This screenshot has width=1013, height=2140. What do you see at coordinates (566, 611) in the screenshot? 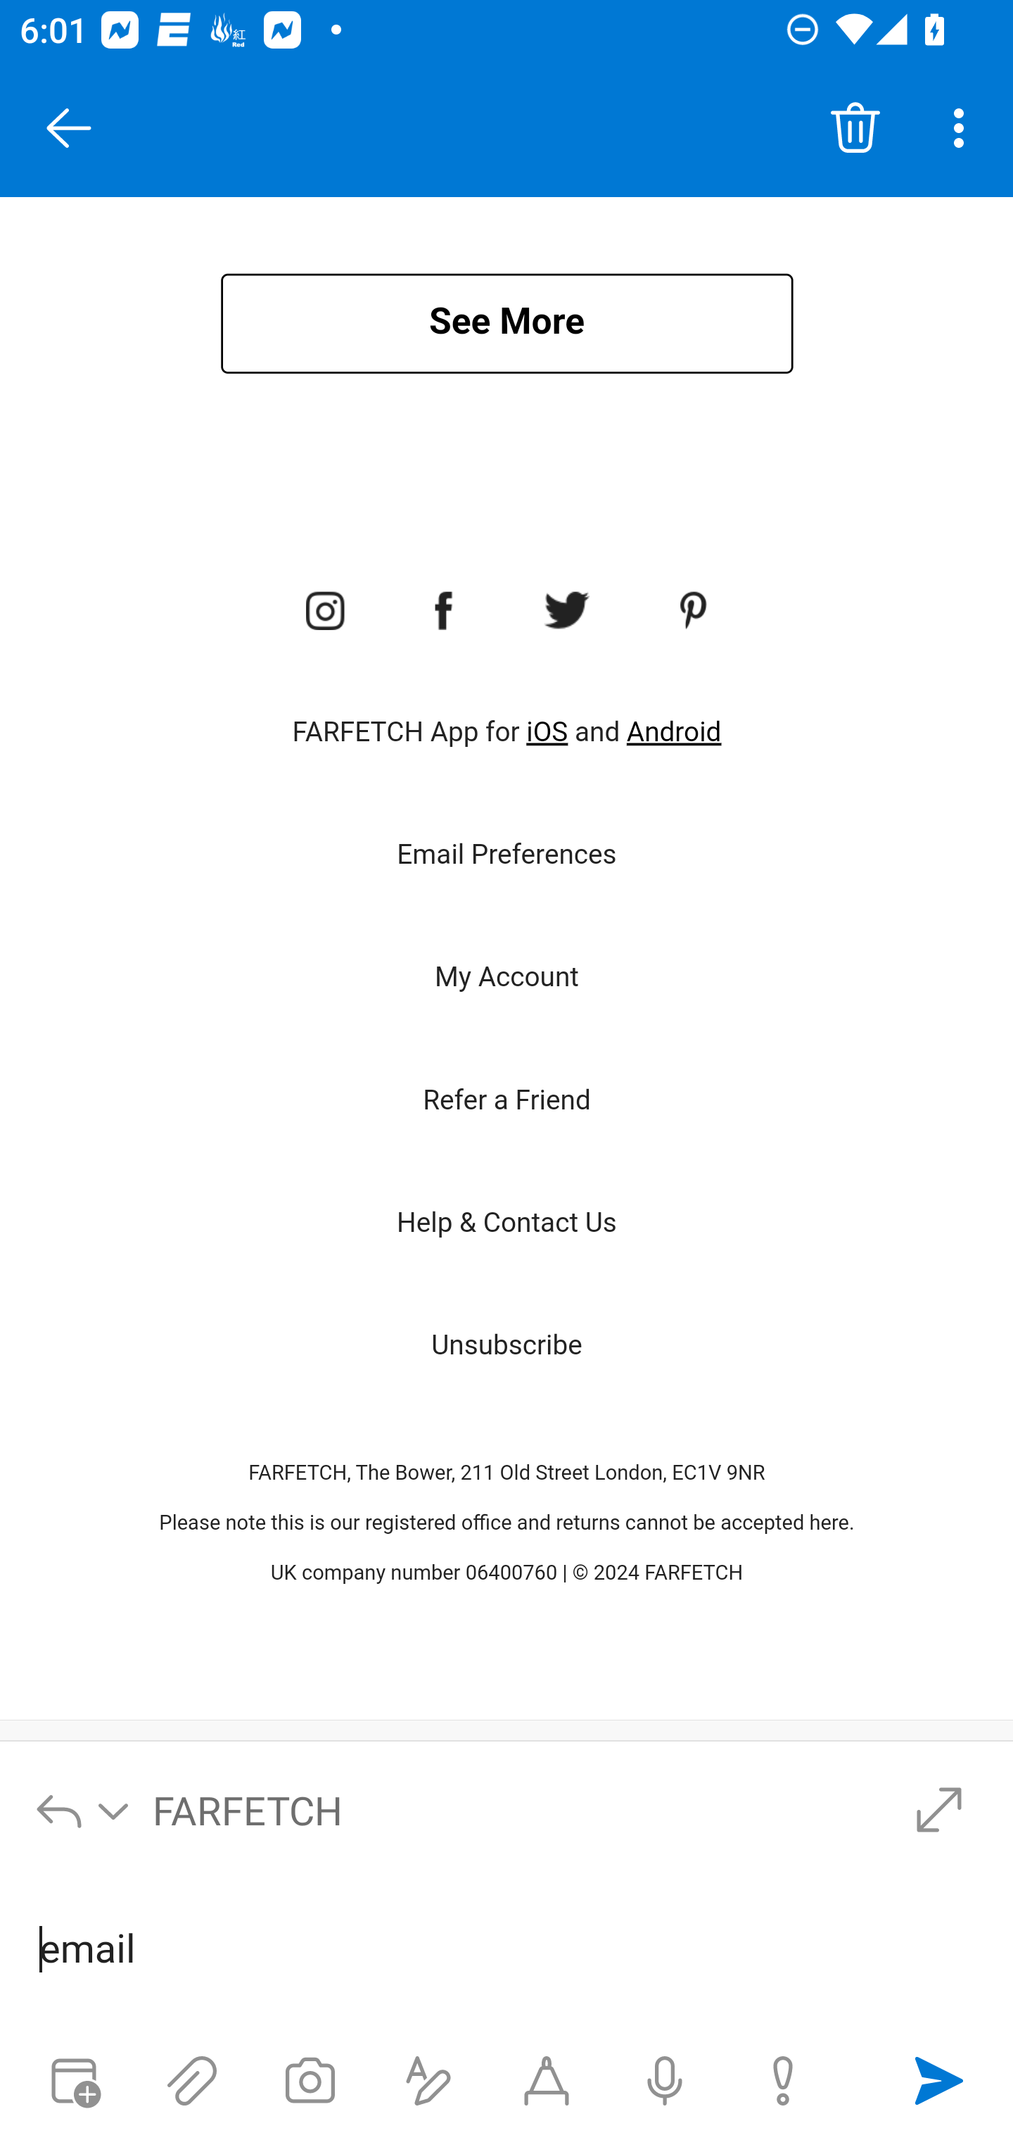
I see `image` at bounding box center [566, 611].